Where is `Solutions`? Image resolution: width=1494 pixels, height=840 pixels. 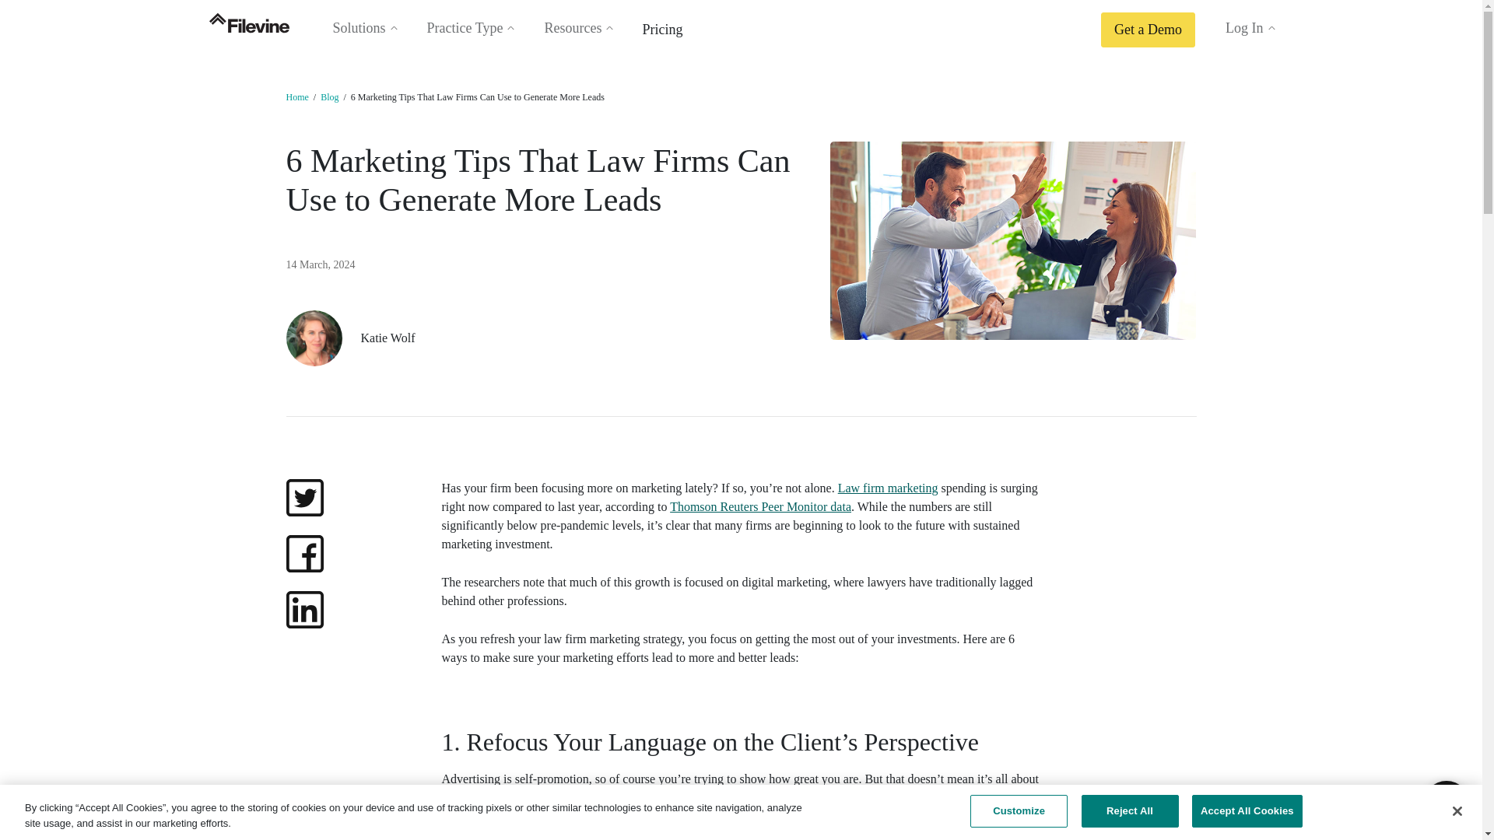
Solutions is located at coordinates (360, 28).